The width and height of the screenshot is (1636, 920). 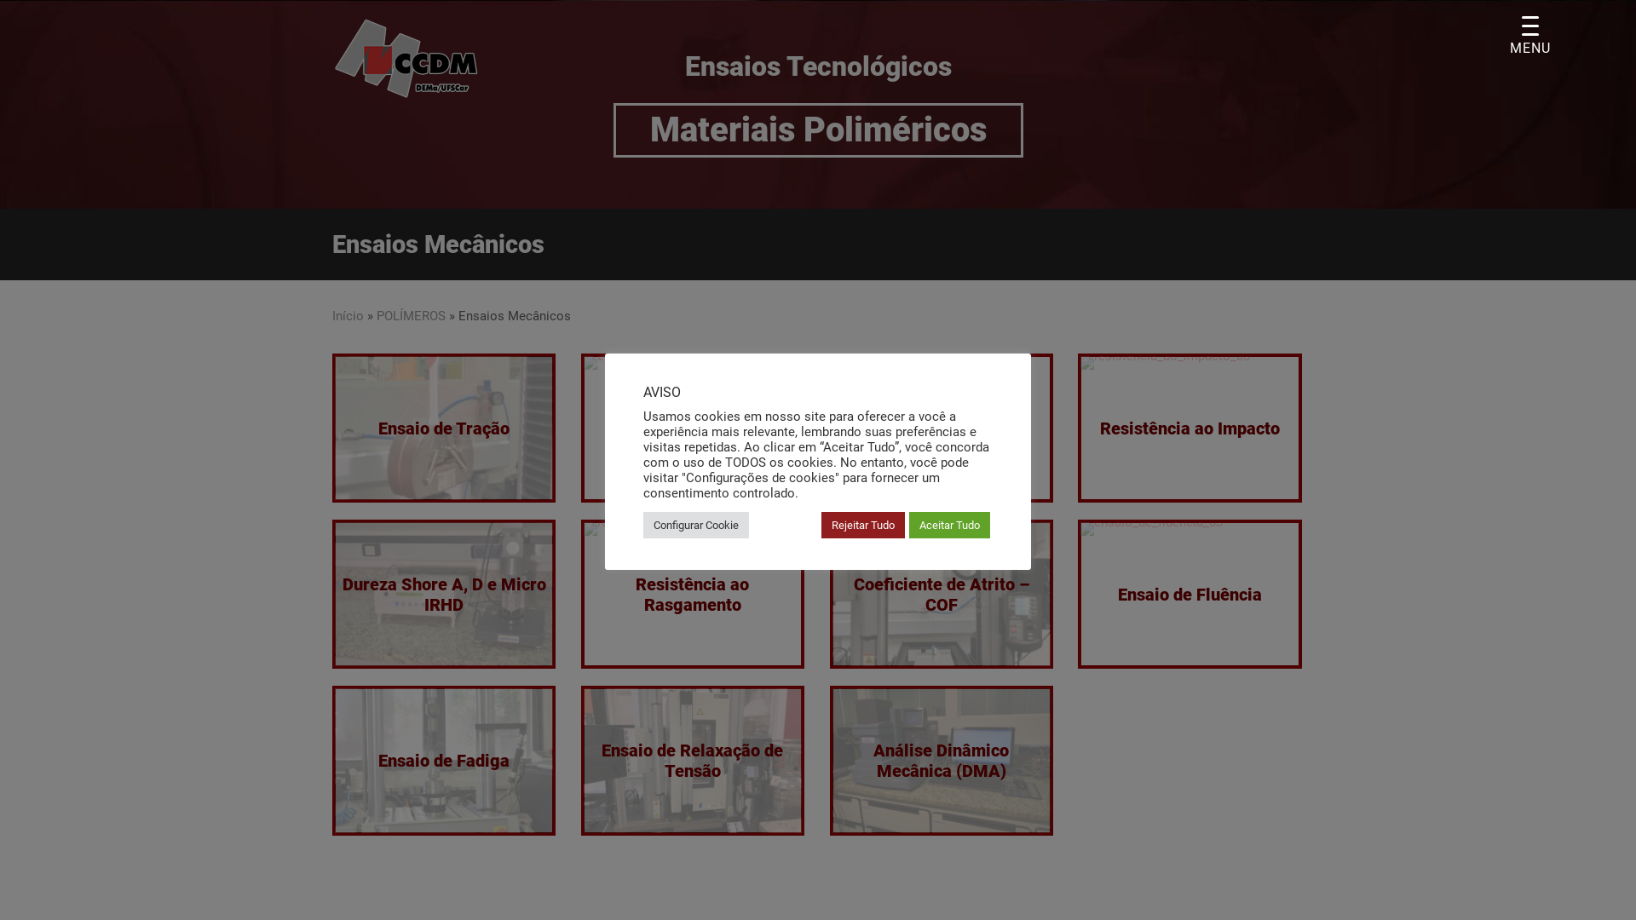 What do you see at coordinates (1530, 36) in the screenshot?
I see `MENU` at bounding box center [1530, 36].